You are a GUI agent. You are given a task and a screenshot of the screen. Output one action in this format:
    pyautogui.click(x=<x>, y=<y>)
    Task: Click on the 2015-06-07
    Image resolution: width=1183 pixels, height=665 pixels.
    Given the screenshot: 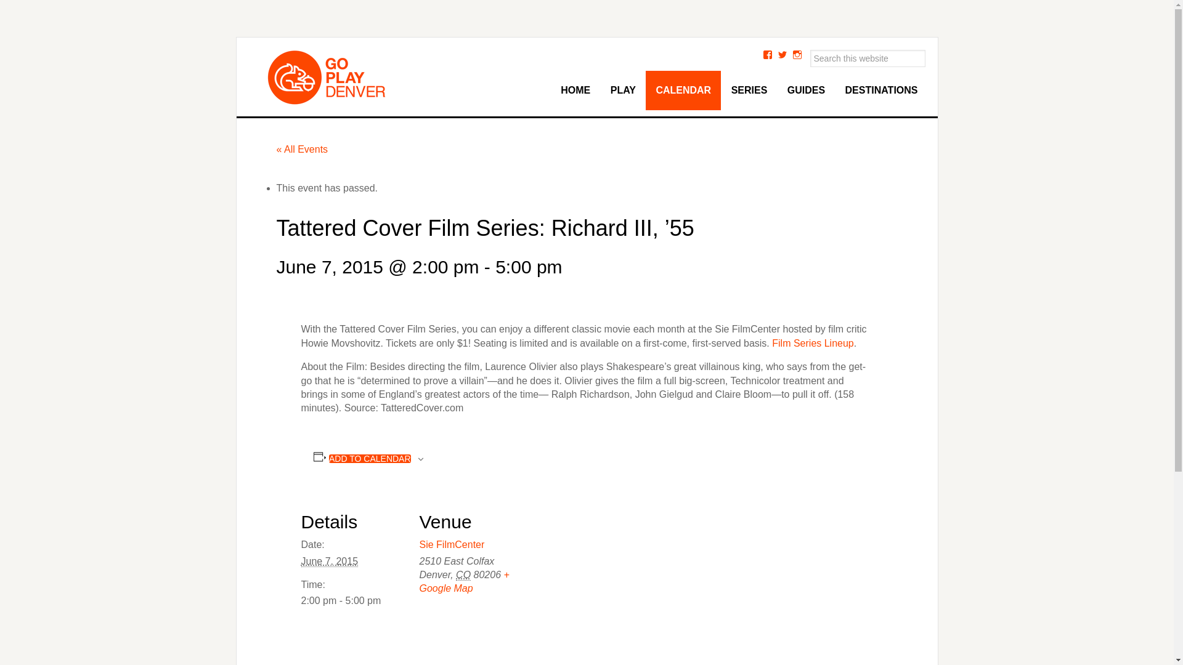 What is the action you would take?
    pyautogui.click(x=352, y=601)
    